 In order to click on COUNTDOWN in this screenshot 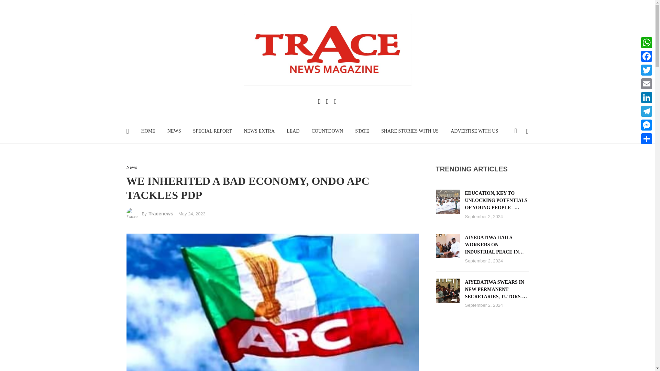, I will do `click(327, 131)`.